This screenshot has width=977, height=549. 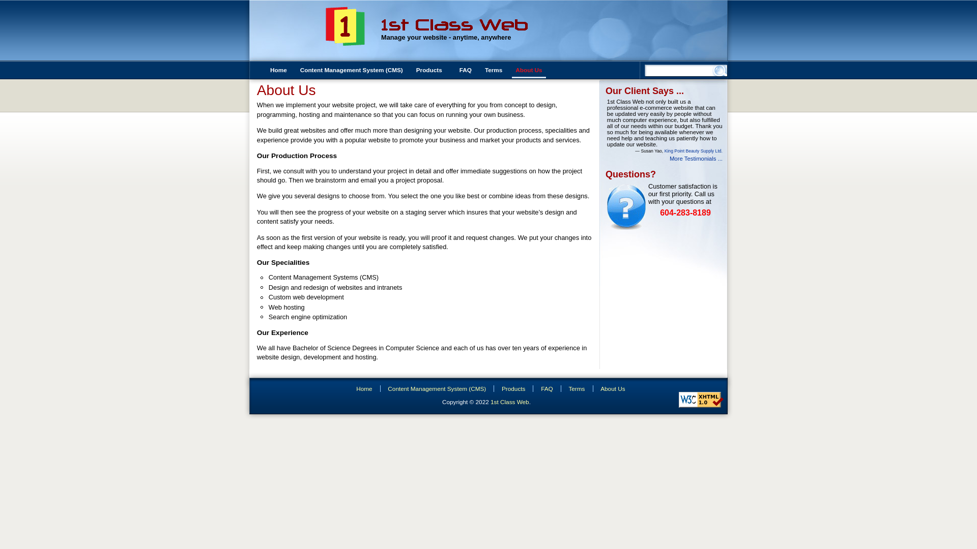 I want to click on More Testimonials ..., so click(x=696, y=159).